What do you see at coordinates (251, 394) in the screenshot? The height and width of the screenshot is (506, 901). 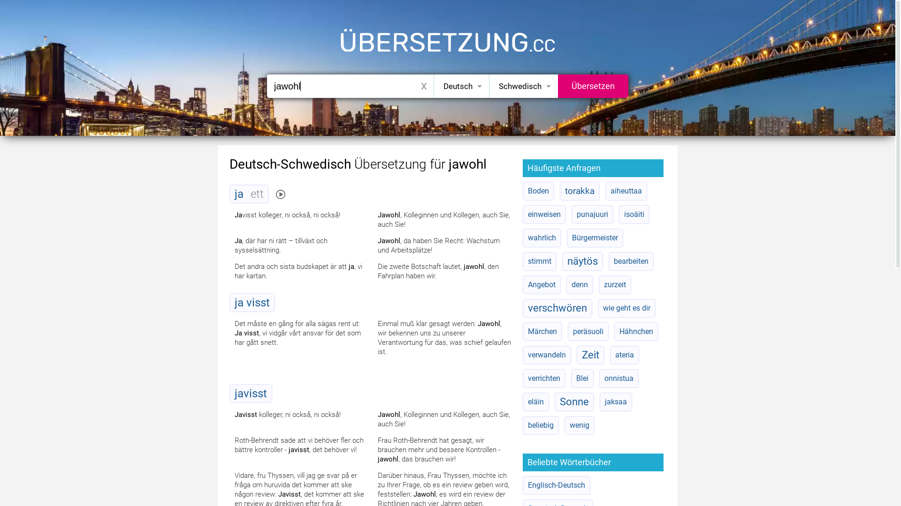 I see `javisst` at bounding box center [251, 394].